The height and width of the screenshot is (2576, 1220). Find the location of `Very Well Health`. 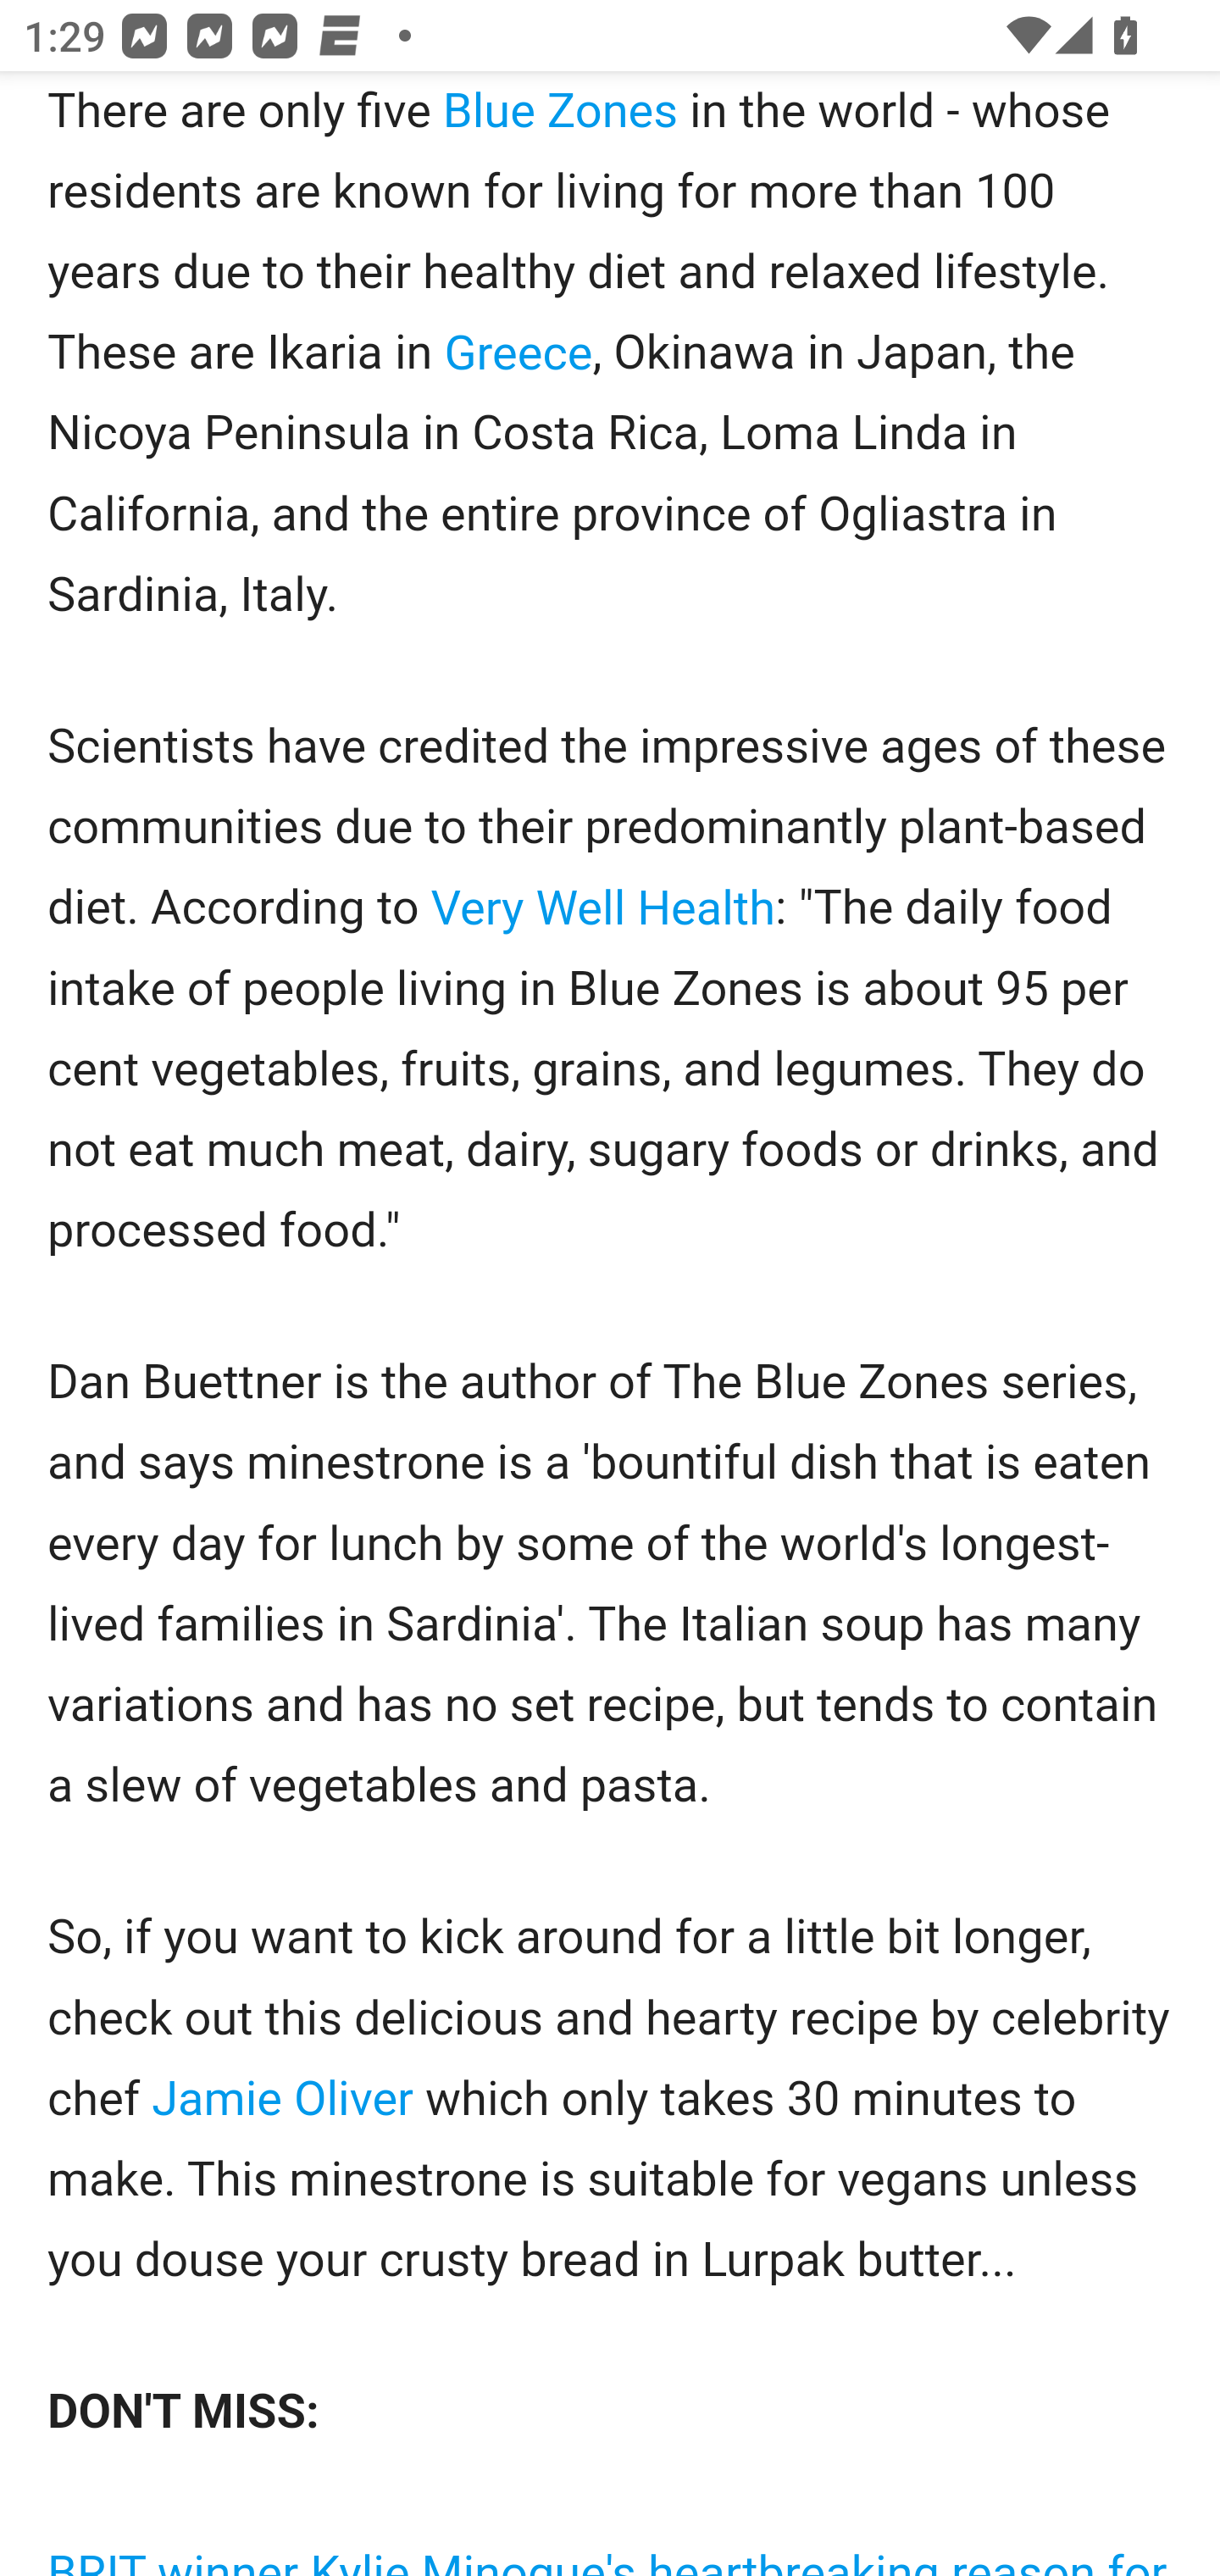

Very Well Health is located at coordinates (603, 907).